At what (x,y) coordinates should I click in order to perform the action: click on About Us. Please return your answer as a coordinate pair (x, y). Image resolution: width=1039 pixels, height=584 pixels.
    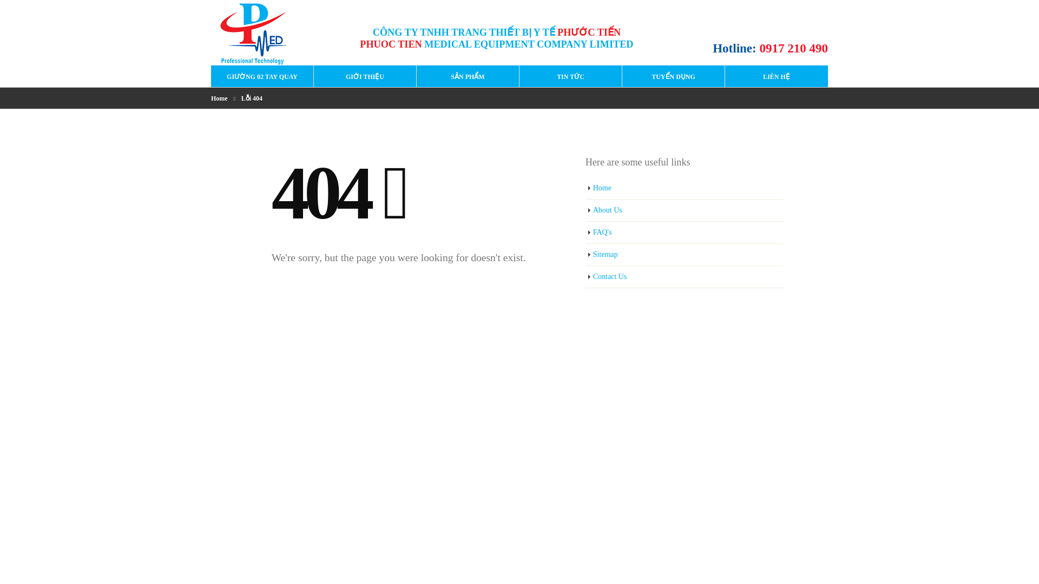
    Looking at the image, I should click on (685, 211).